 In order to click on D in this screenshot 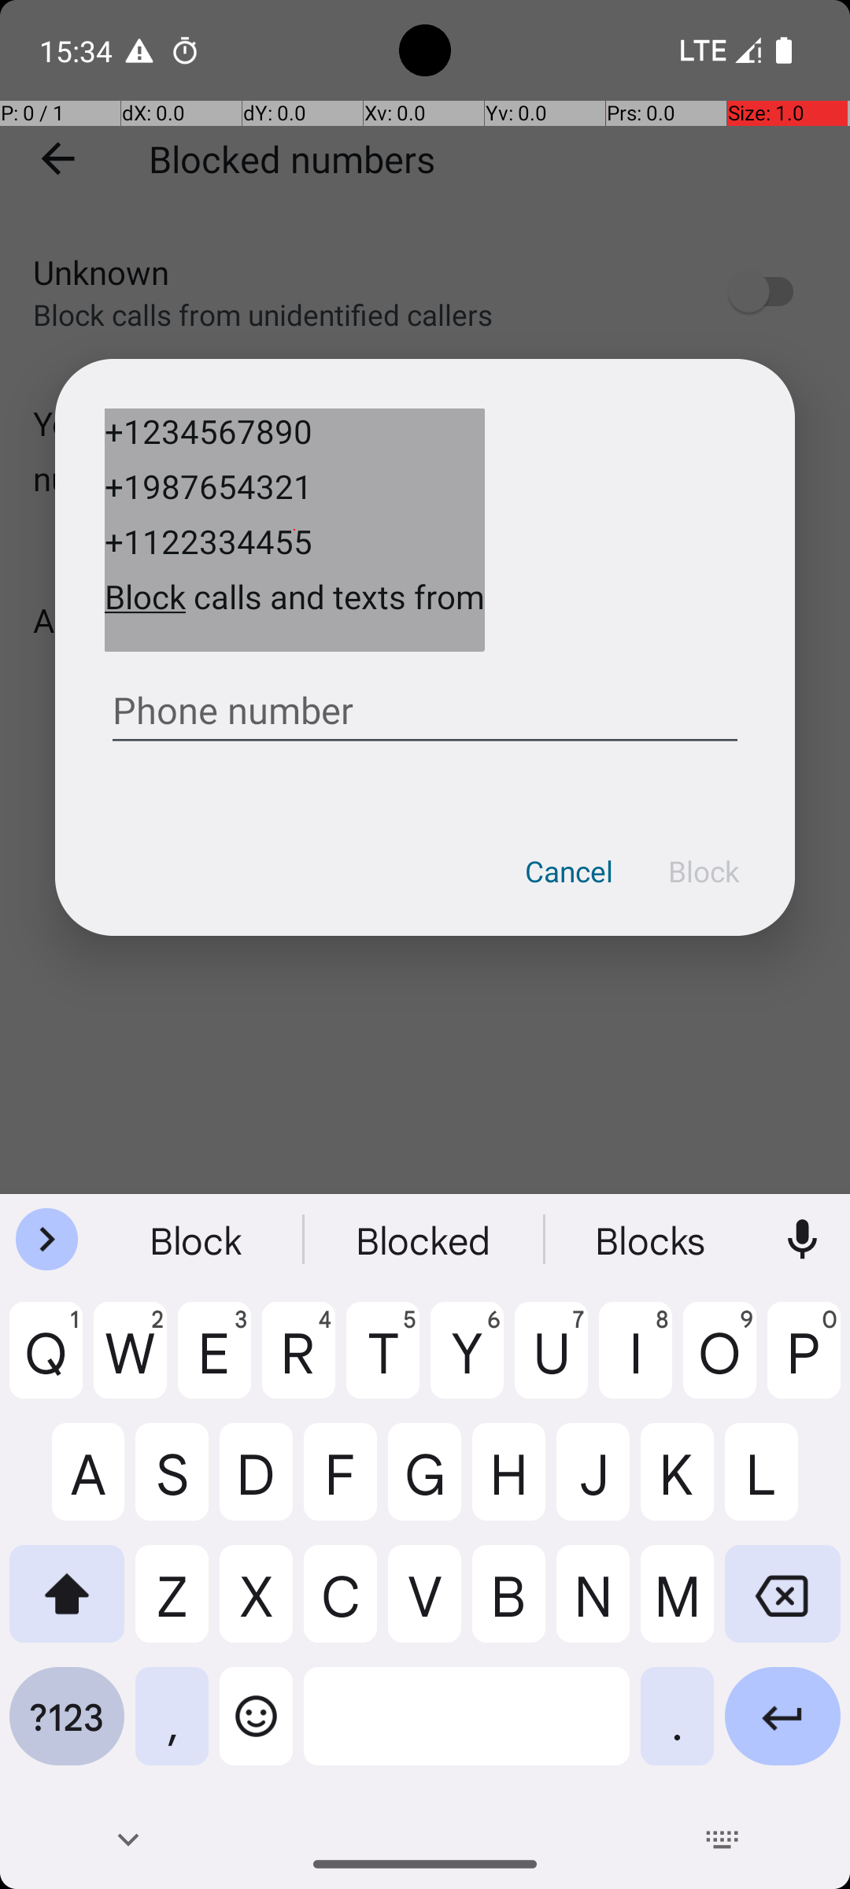, I will do `click(257, 1484)`.